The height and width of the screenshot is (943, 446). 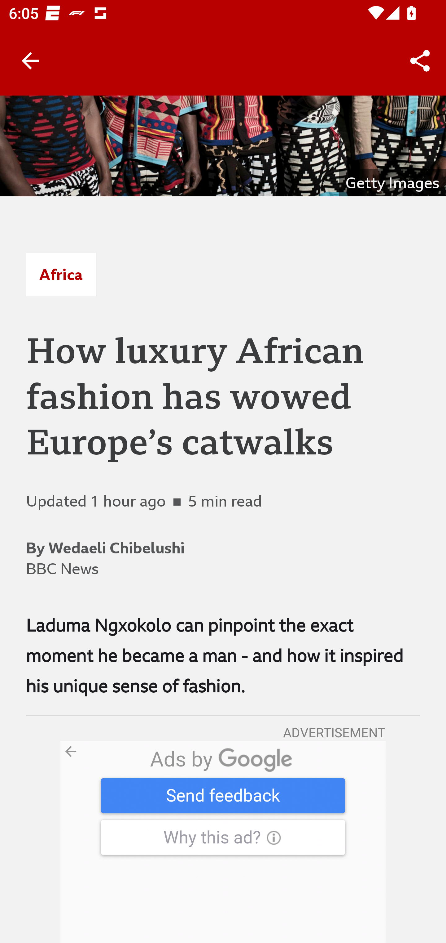 What do you see at coordinates (61, 274) in the screenshot?
I see `Africa` at bounding box center [61, 274].